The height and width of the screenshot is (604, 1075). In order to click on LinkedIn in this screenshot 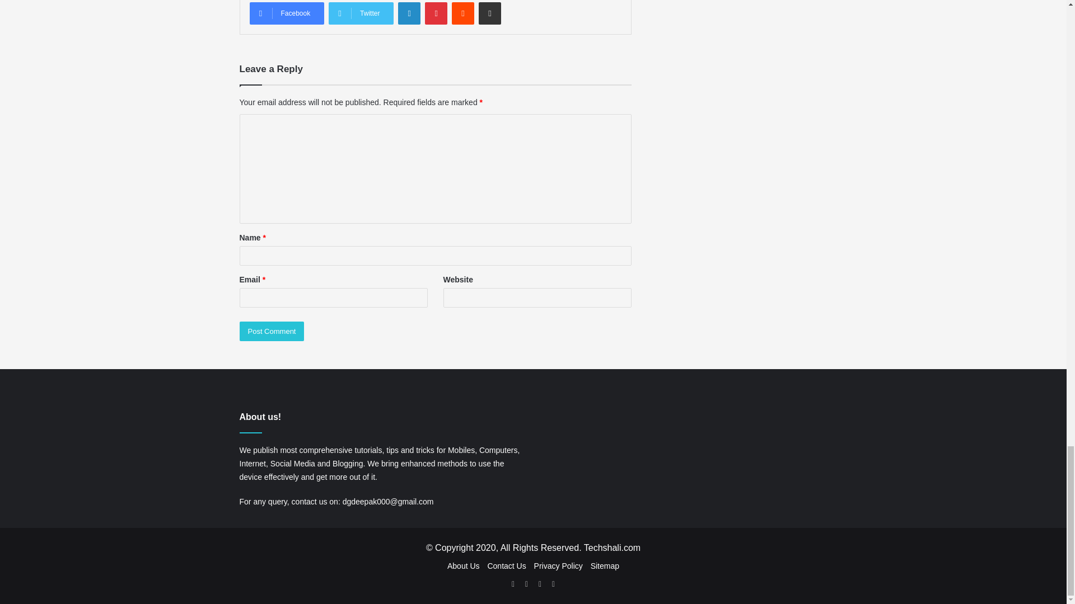, I will do `click(409, 13)`.